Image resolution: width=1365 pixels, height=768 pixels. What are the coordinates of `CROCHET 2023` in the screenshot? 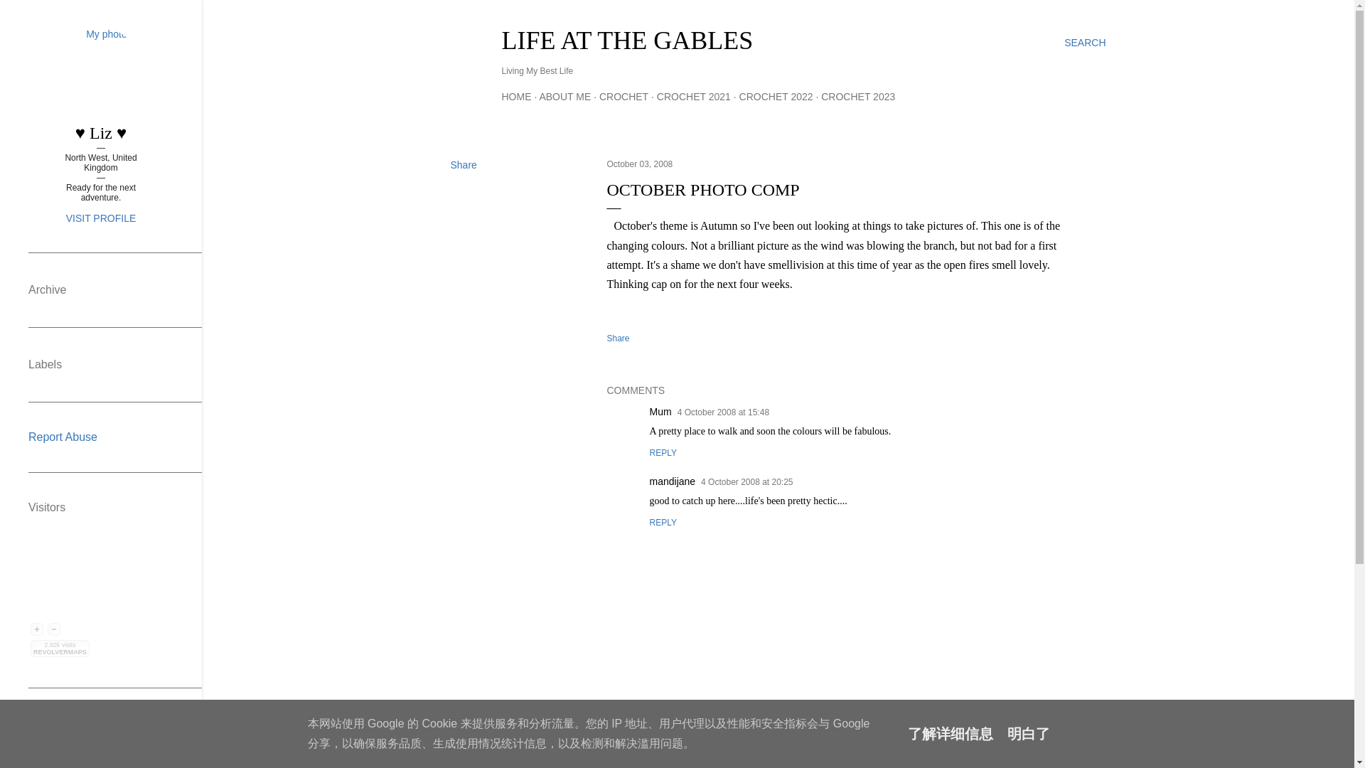 It's located at (858, 97).